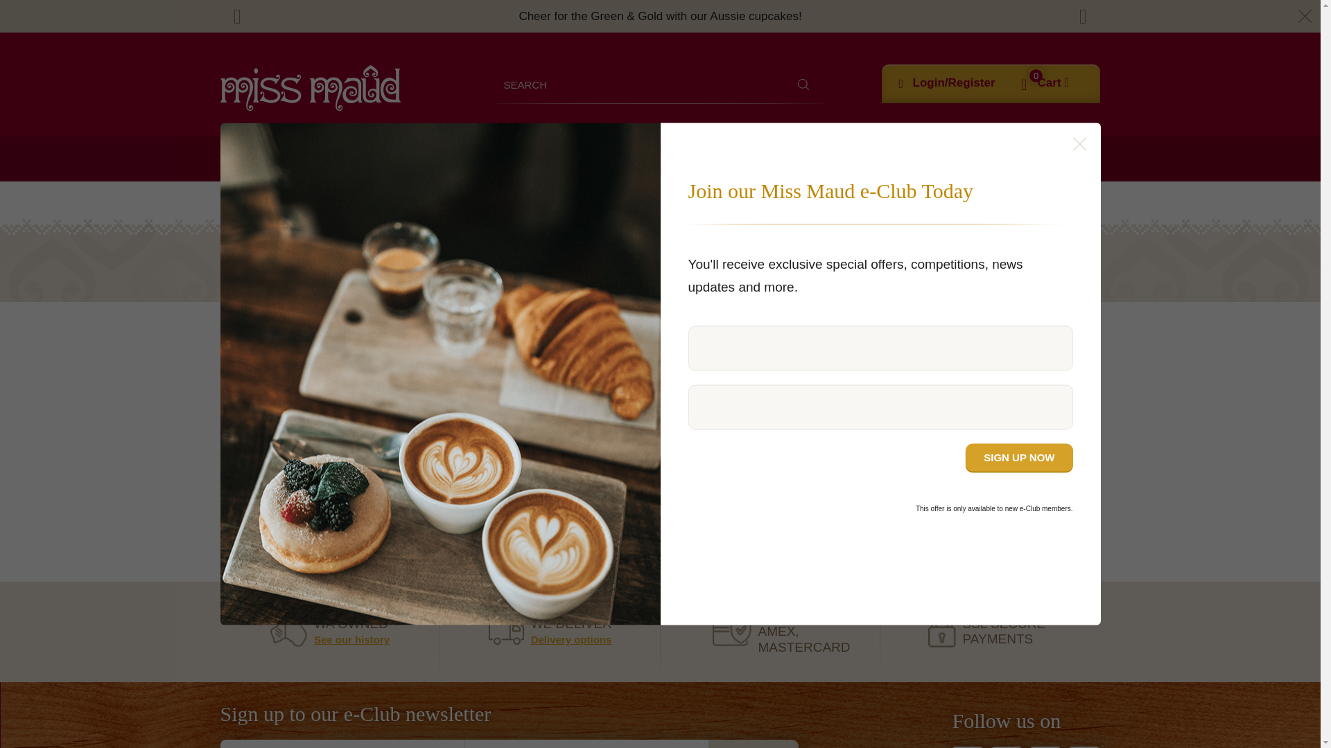  What do you see at coordinates (660, 492) in the screenshot?
I see `Reset Password` at bounding box center [660, 492].